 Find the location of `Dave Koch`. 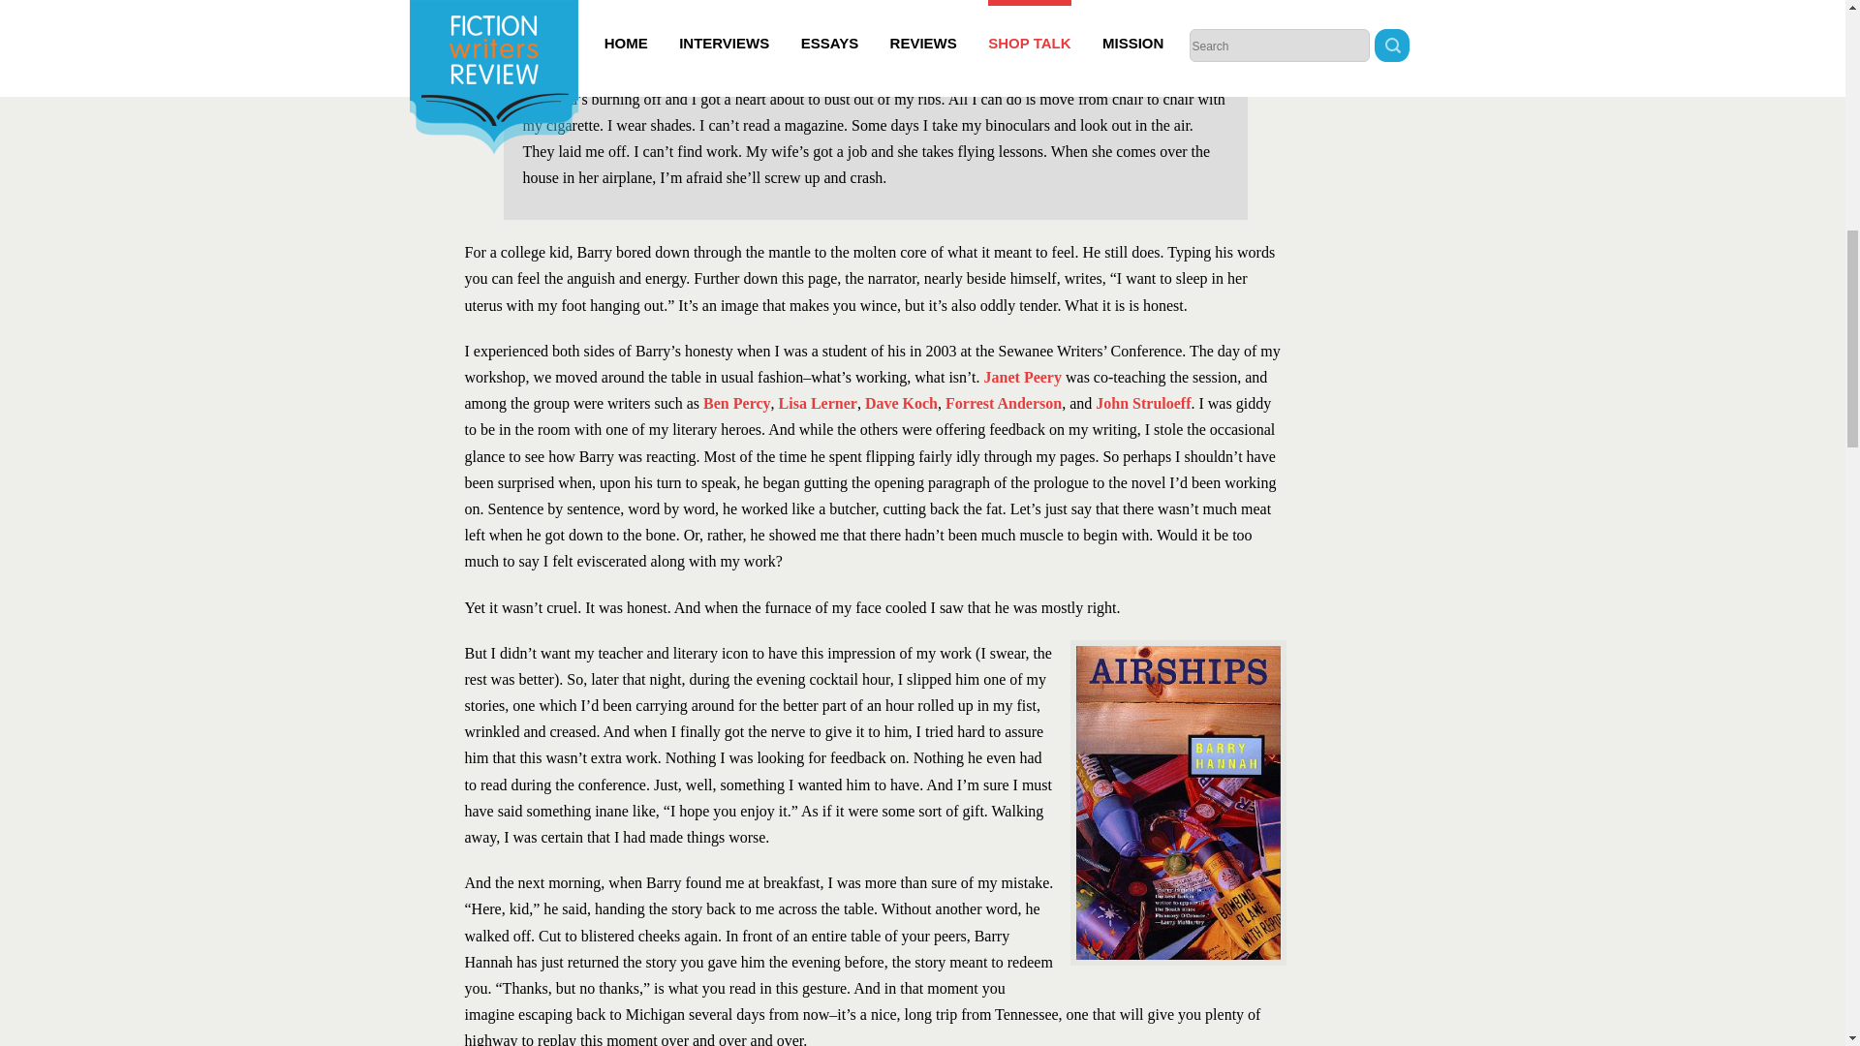

Dave Koch is located at coordinates (901, 403).